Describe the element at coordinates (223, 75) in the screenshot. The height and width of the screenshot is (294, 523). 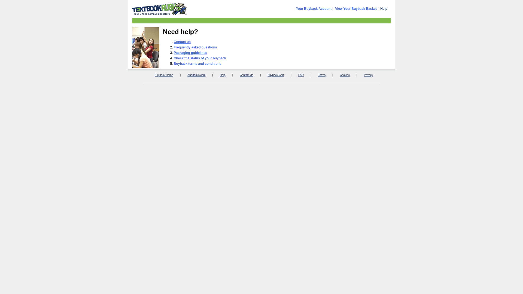
I see `Help` at that location.